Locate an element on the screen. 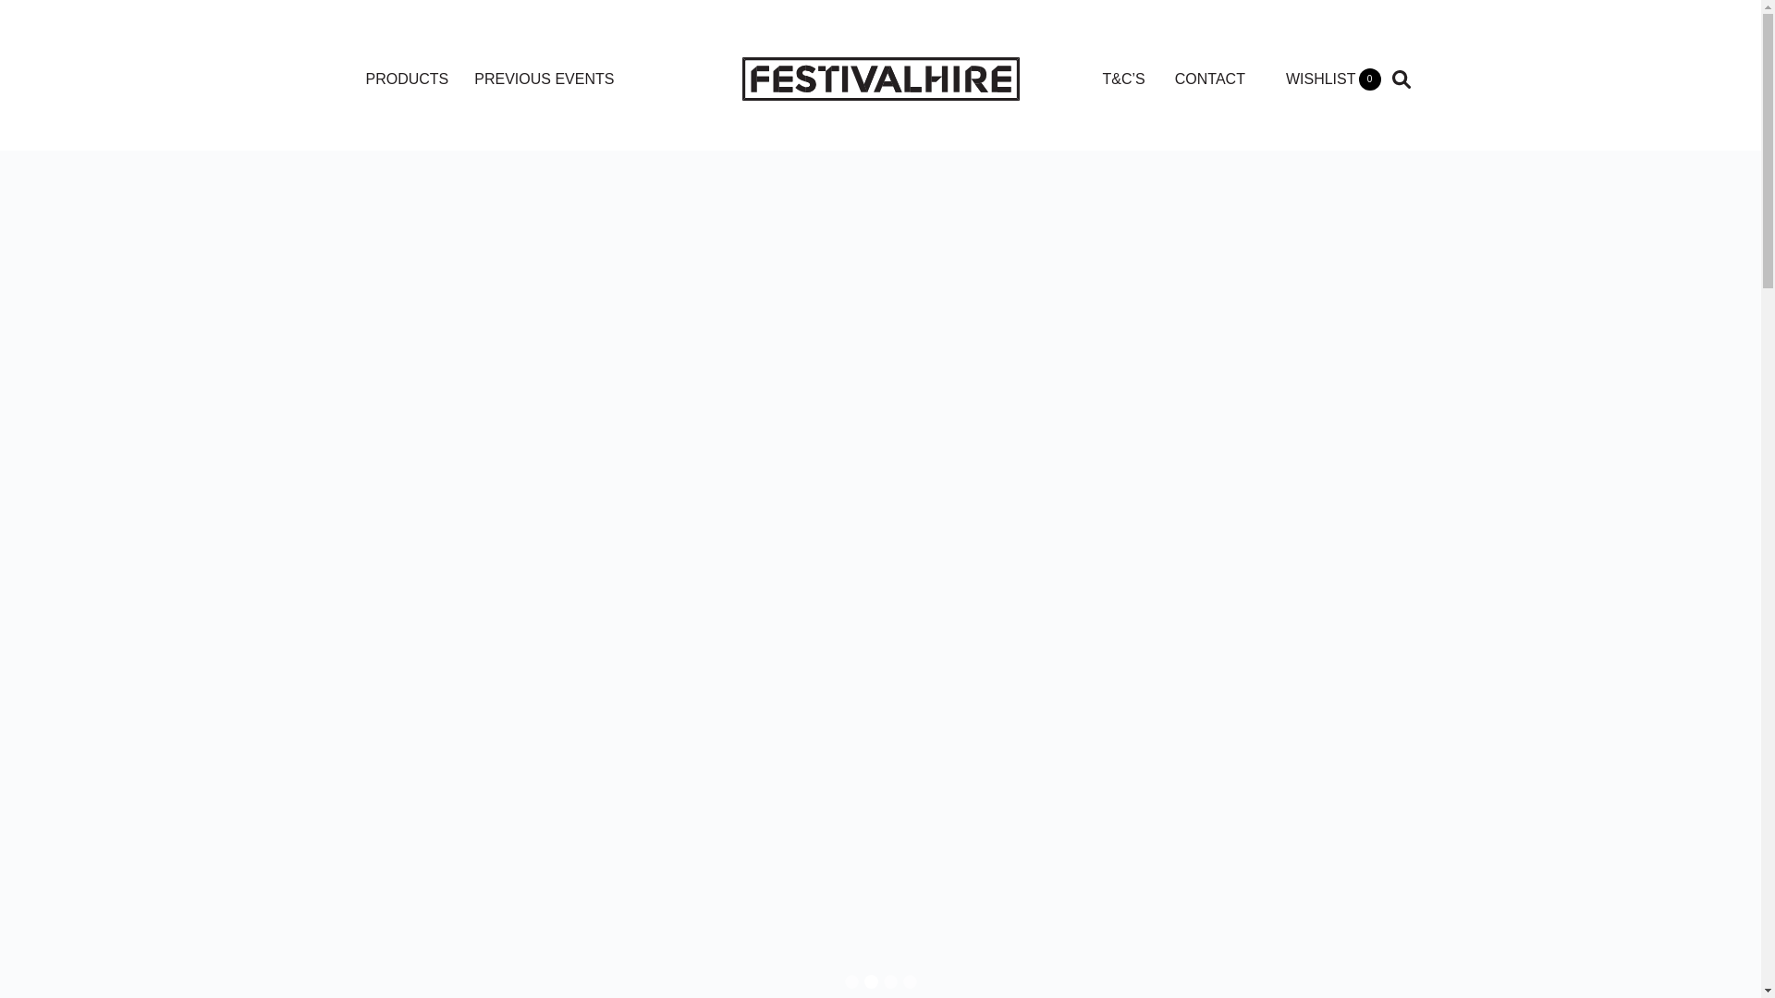 Image resolution: width=1775 pixels, height=998 pixels. CONTACT is located at coordinates (1210, 79).